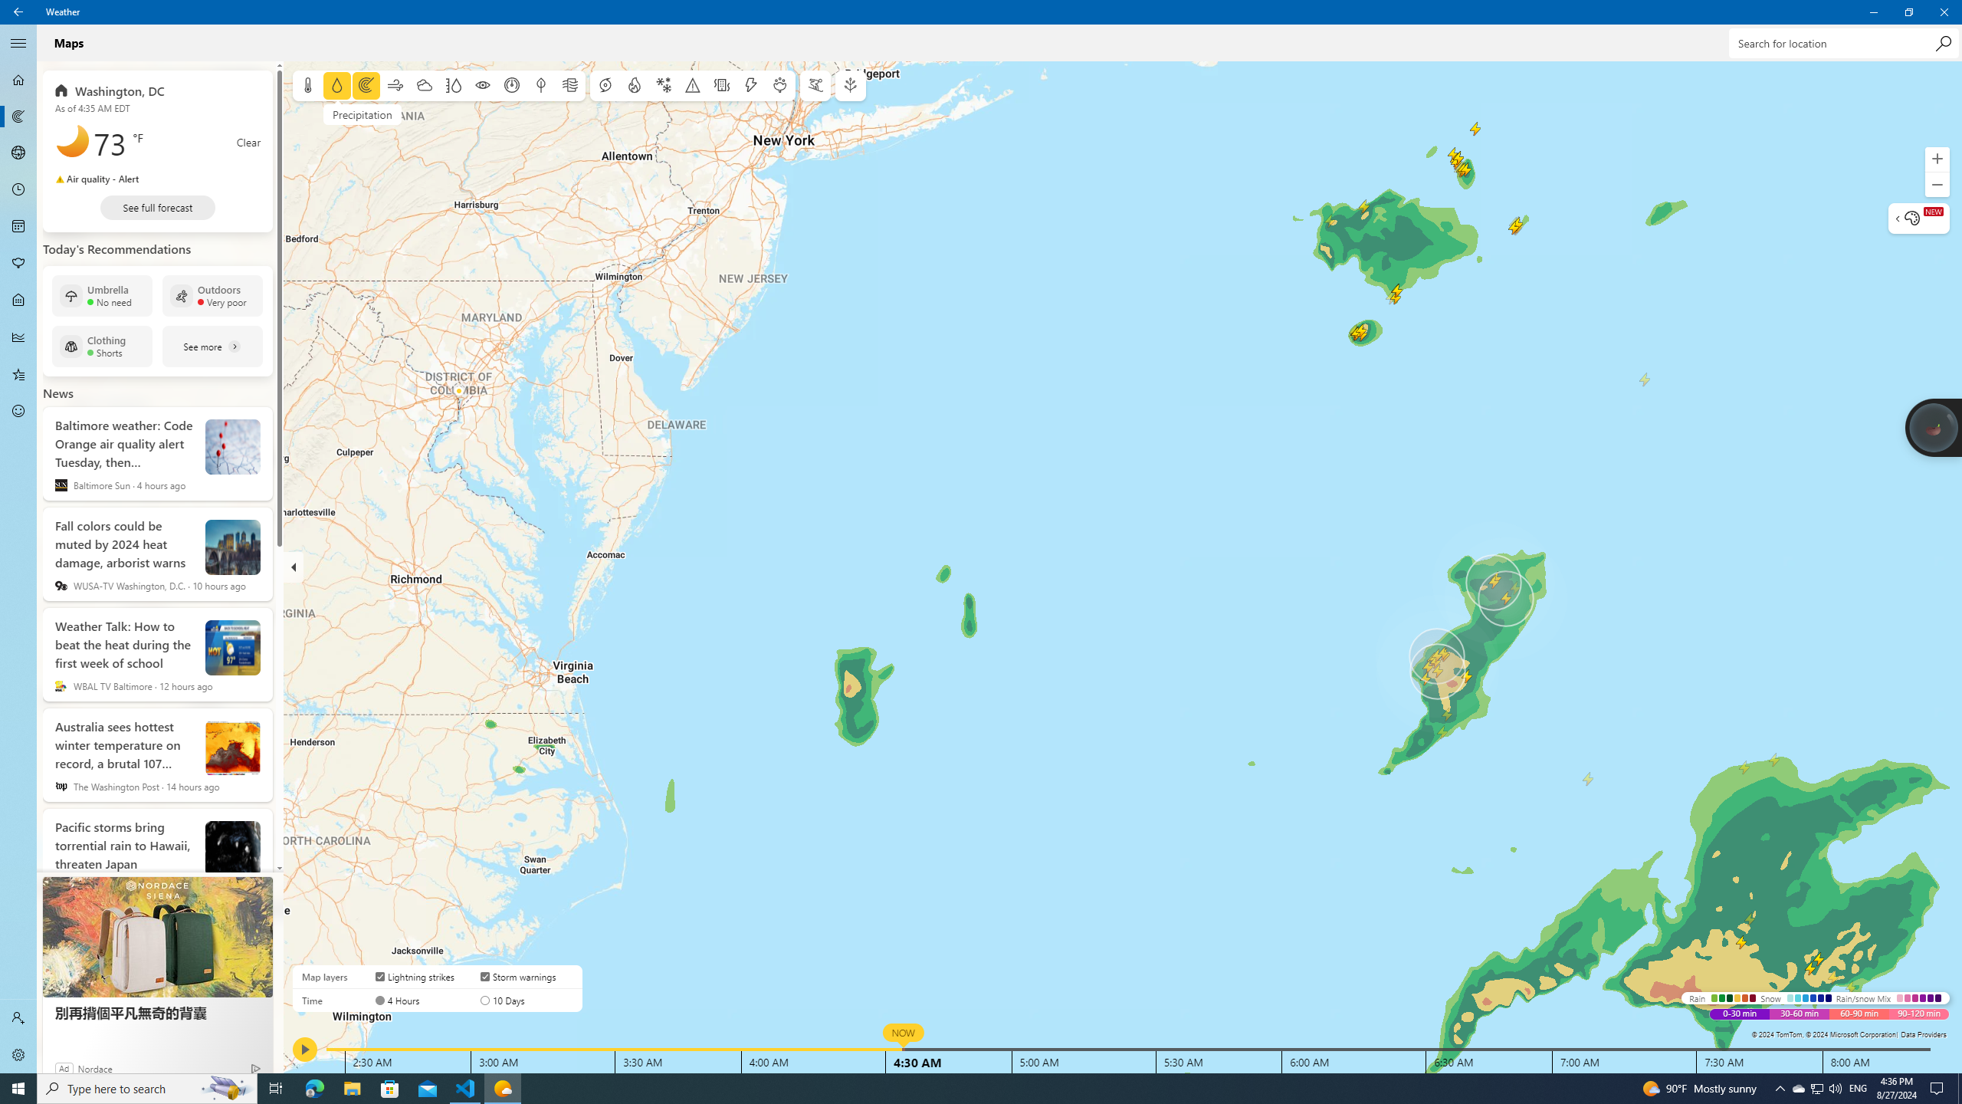 This screenshot has height=1104, width=1962. What do you see at coordinates (1944, 43) in the screenshot?
I see `Action Center, No new notifications` at bounding box center [1944, 43].